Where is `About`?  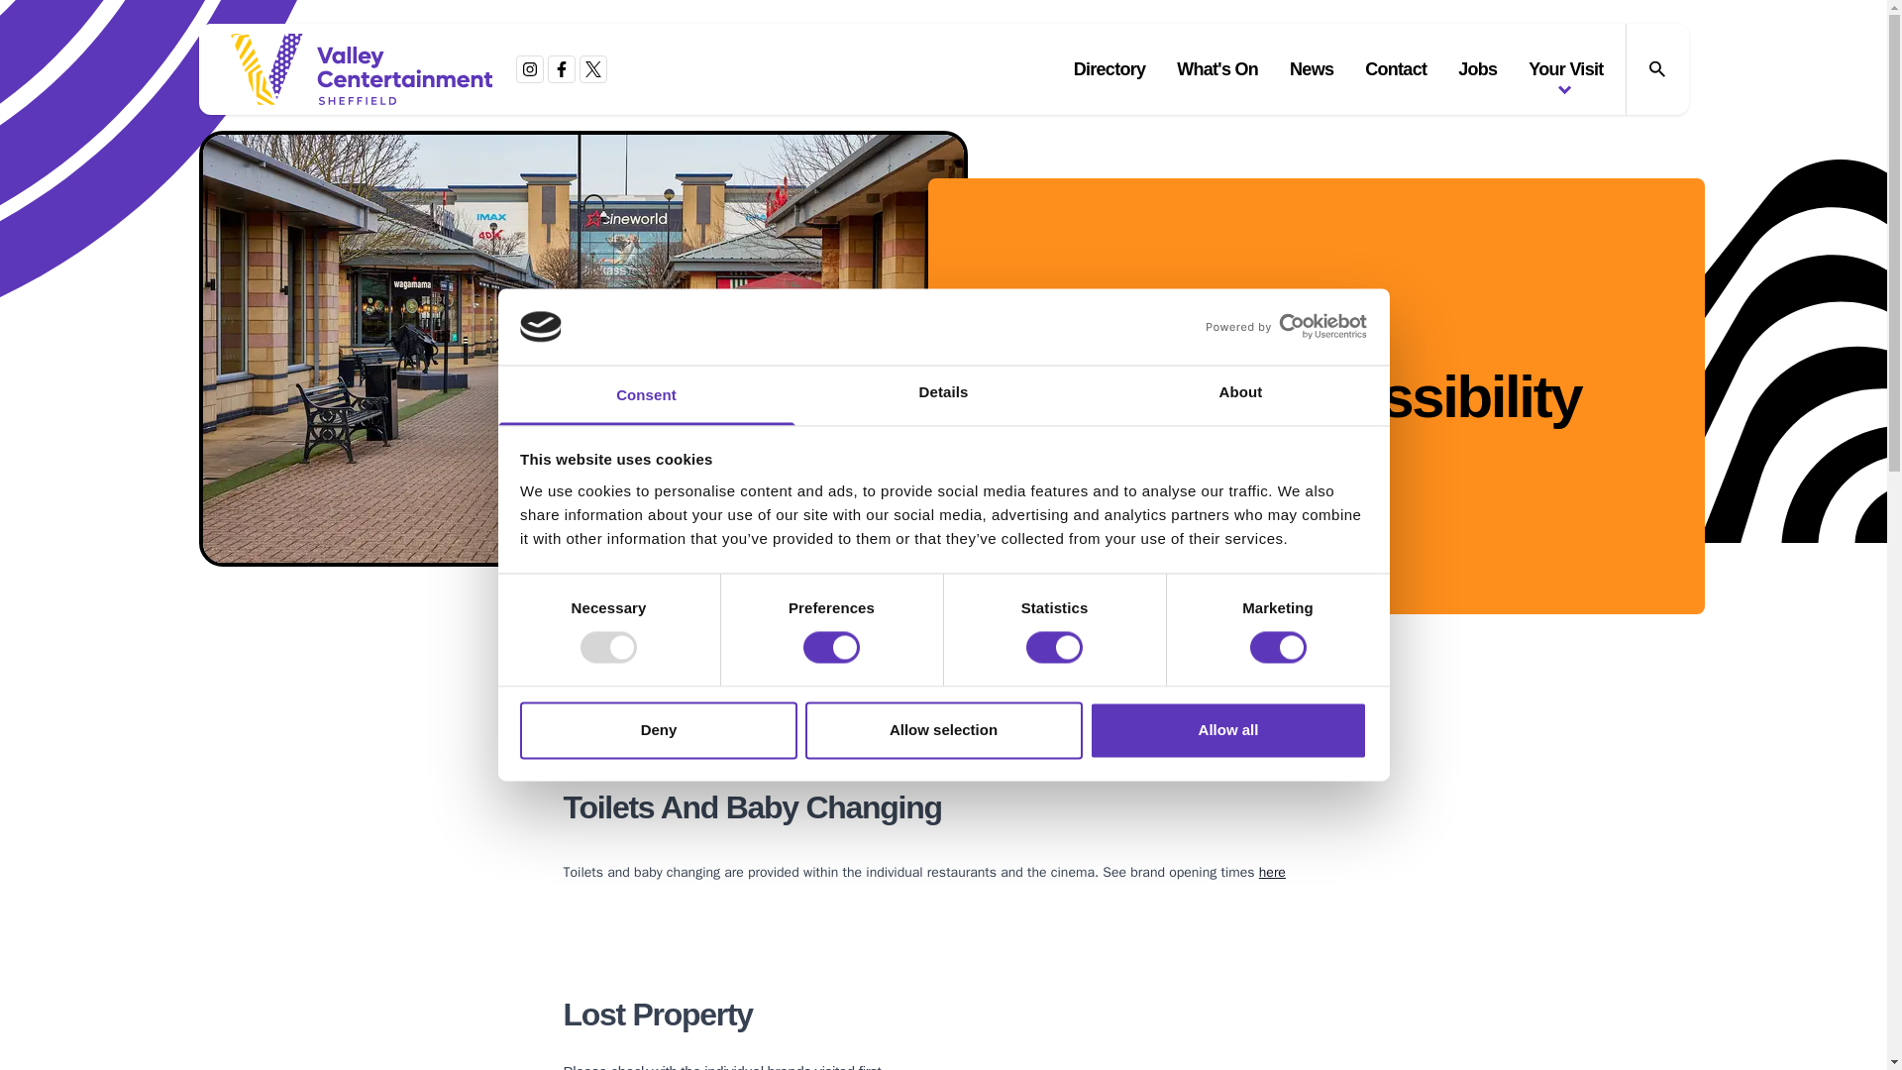 About is located at coordinates (1240, 394).